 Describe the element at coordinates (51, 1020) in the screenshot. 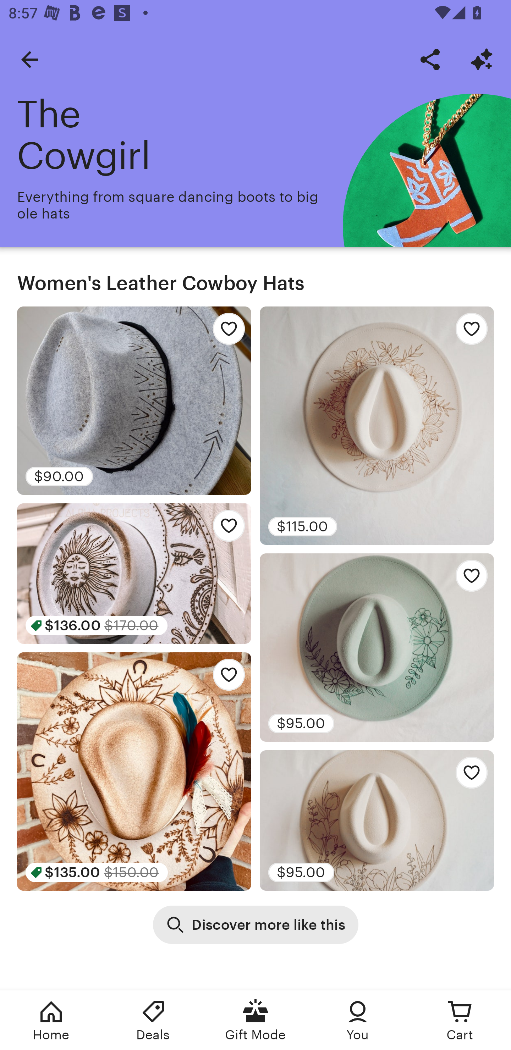

I see `Home` at that location.